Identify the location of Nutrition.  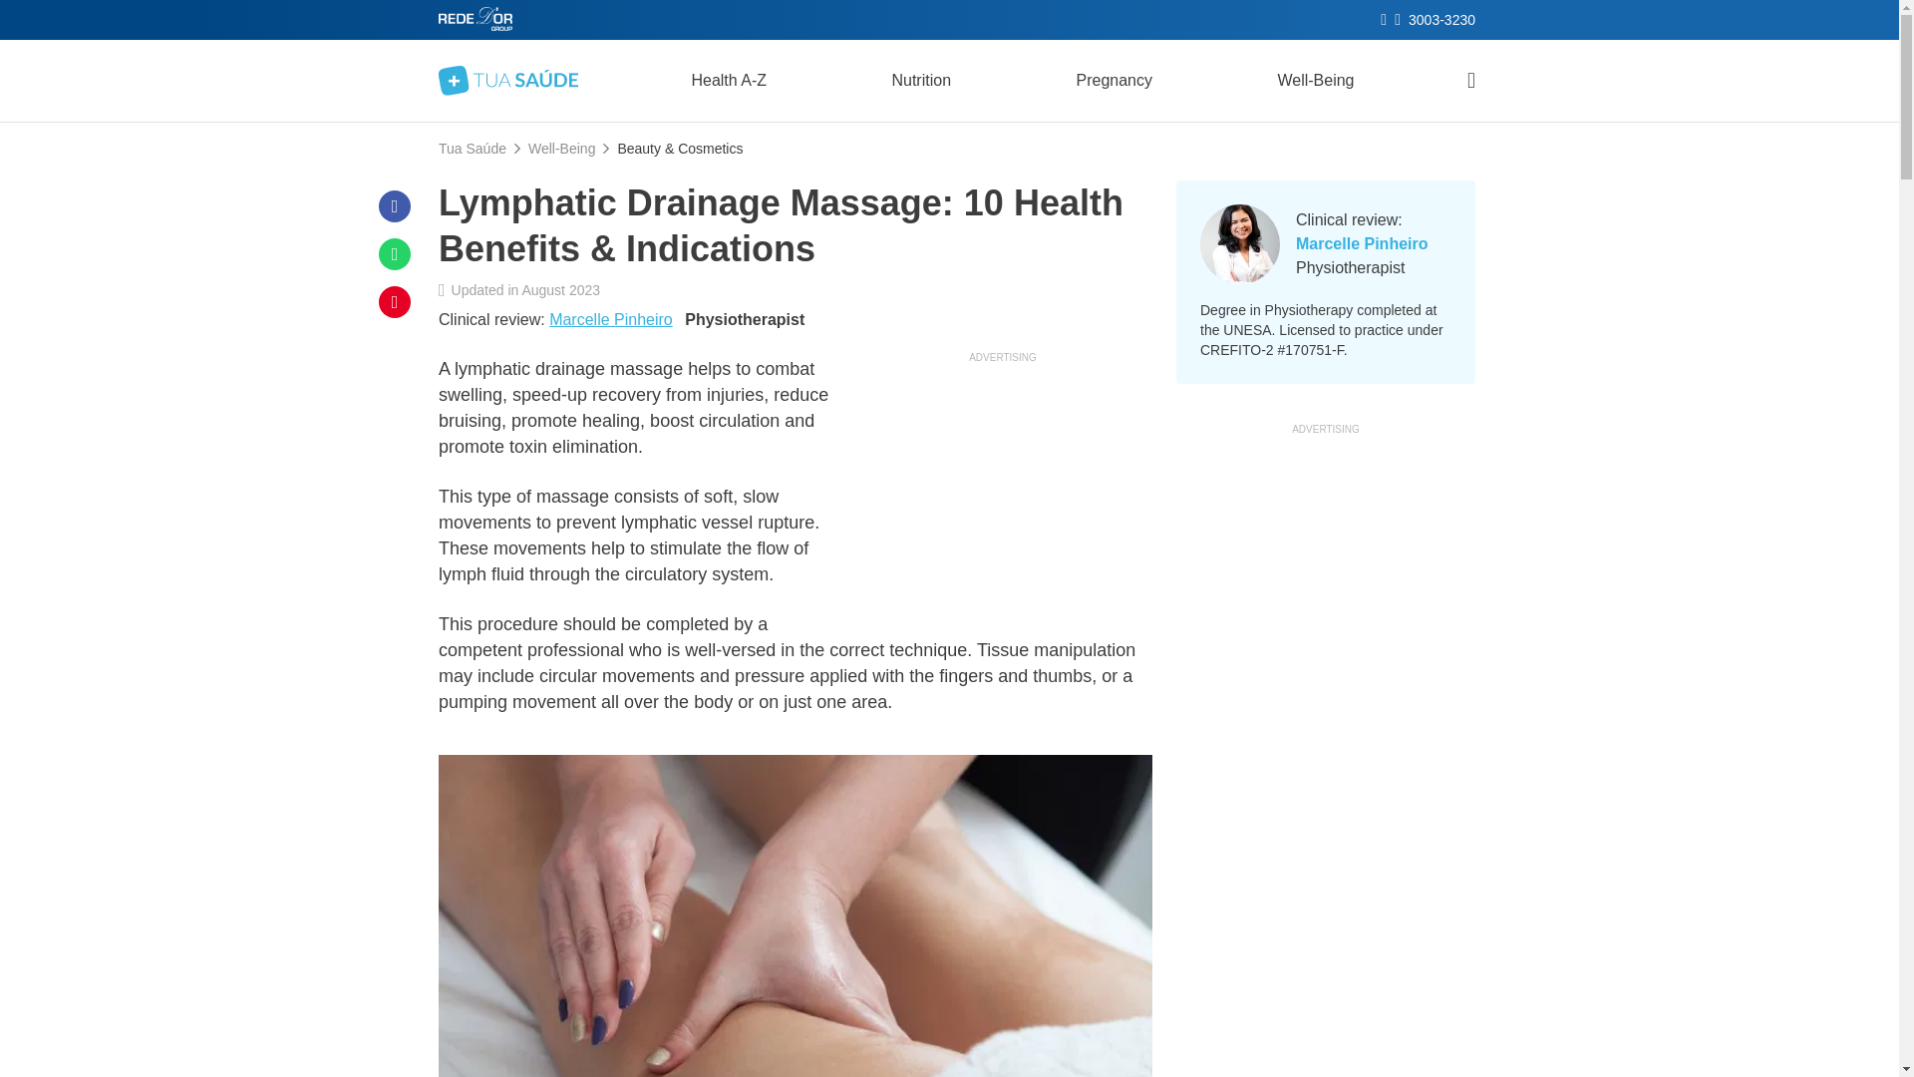
(920, 80).